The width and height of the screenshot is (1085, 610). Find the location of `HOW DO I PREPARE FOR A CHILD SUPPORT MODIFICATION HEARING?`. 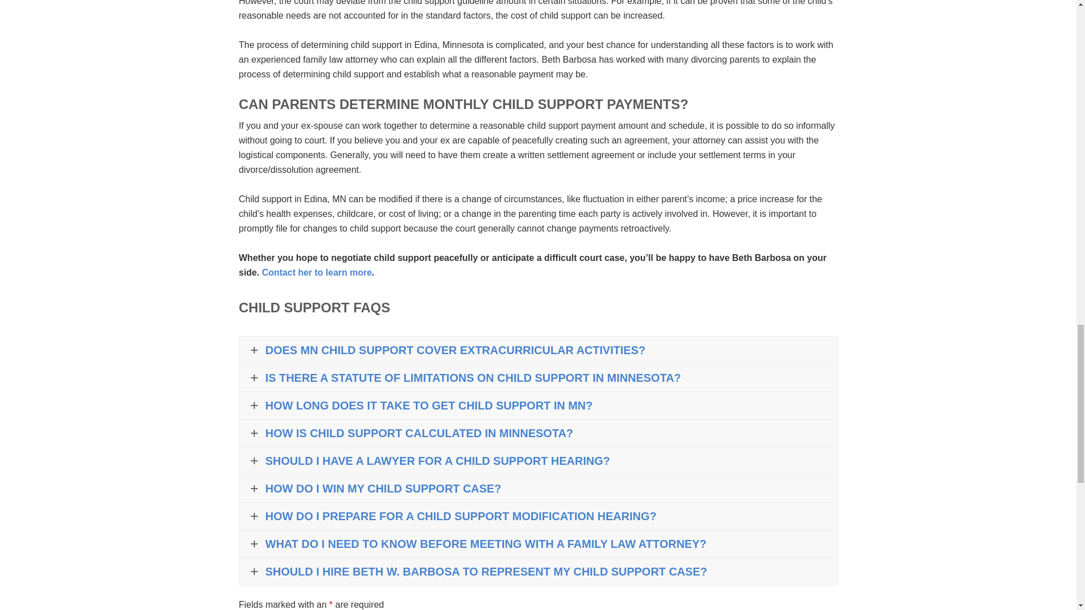

HOW DO I PREPARE FOR A CHILD SUPPORT MODIFICATION HEARING? is located at coordinates (539, 516).